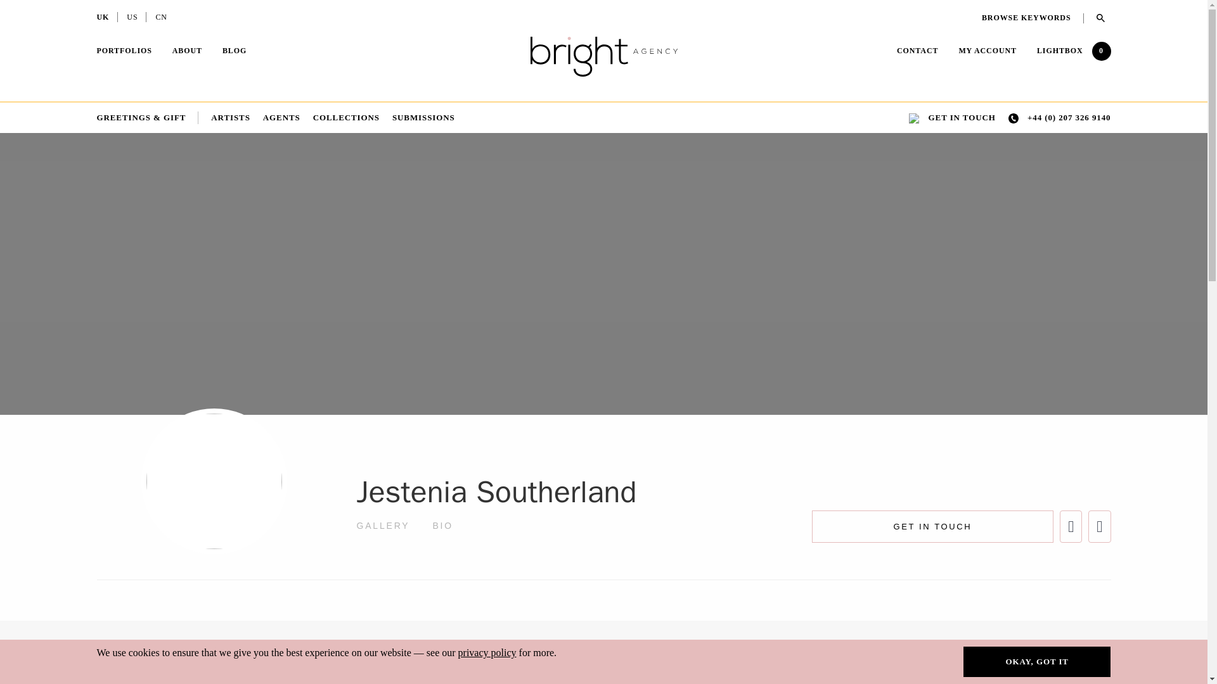 The image size is (1217, 684). Describe the element at coordinates (235, 51) in the screenshot. I see `BLOG` at that location.